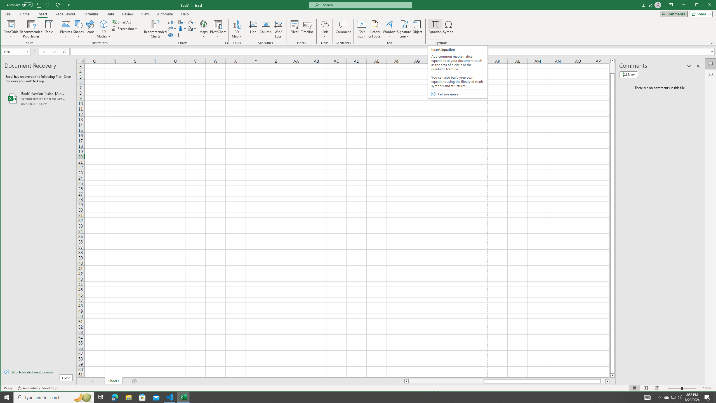 The width and height of the screenshot is (716, 403). I want to click on PivotTable, so click(11, 29).